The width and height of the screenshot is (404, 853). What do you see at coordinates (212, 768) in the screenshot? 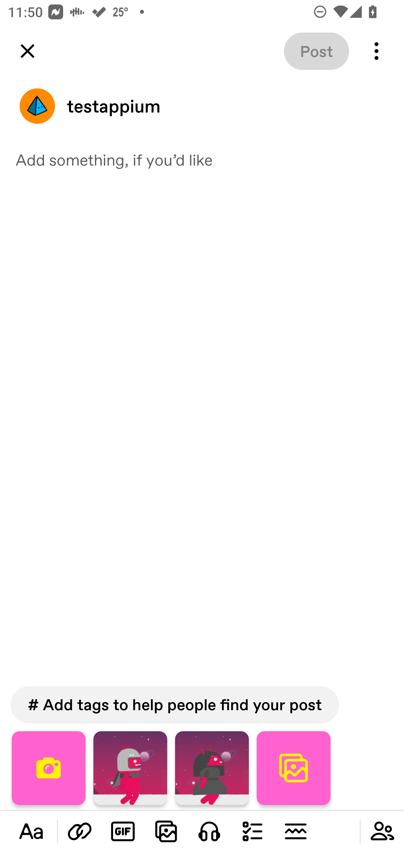
I see `Photo` at bounding box center [212, 768].